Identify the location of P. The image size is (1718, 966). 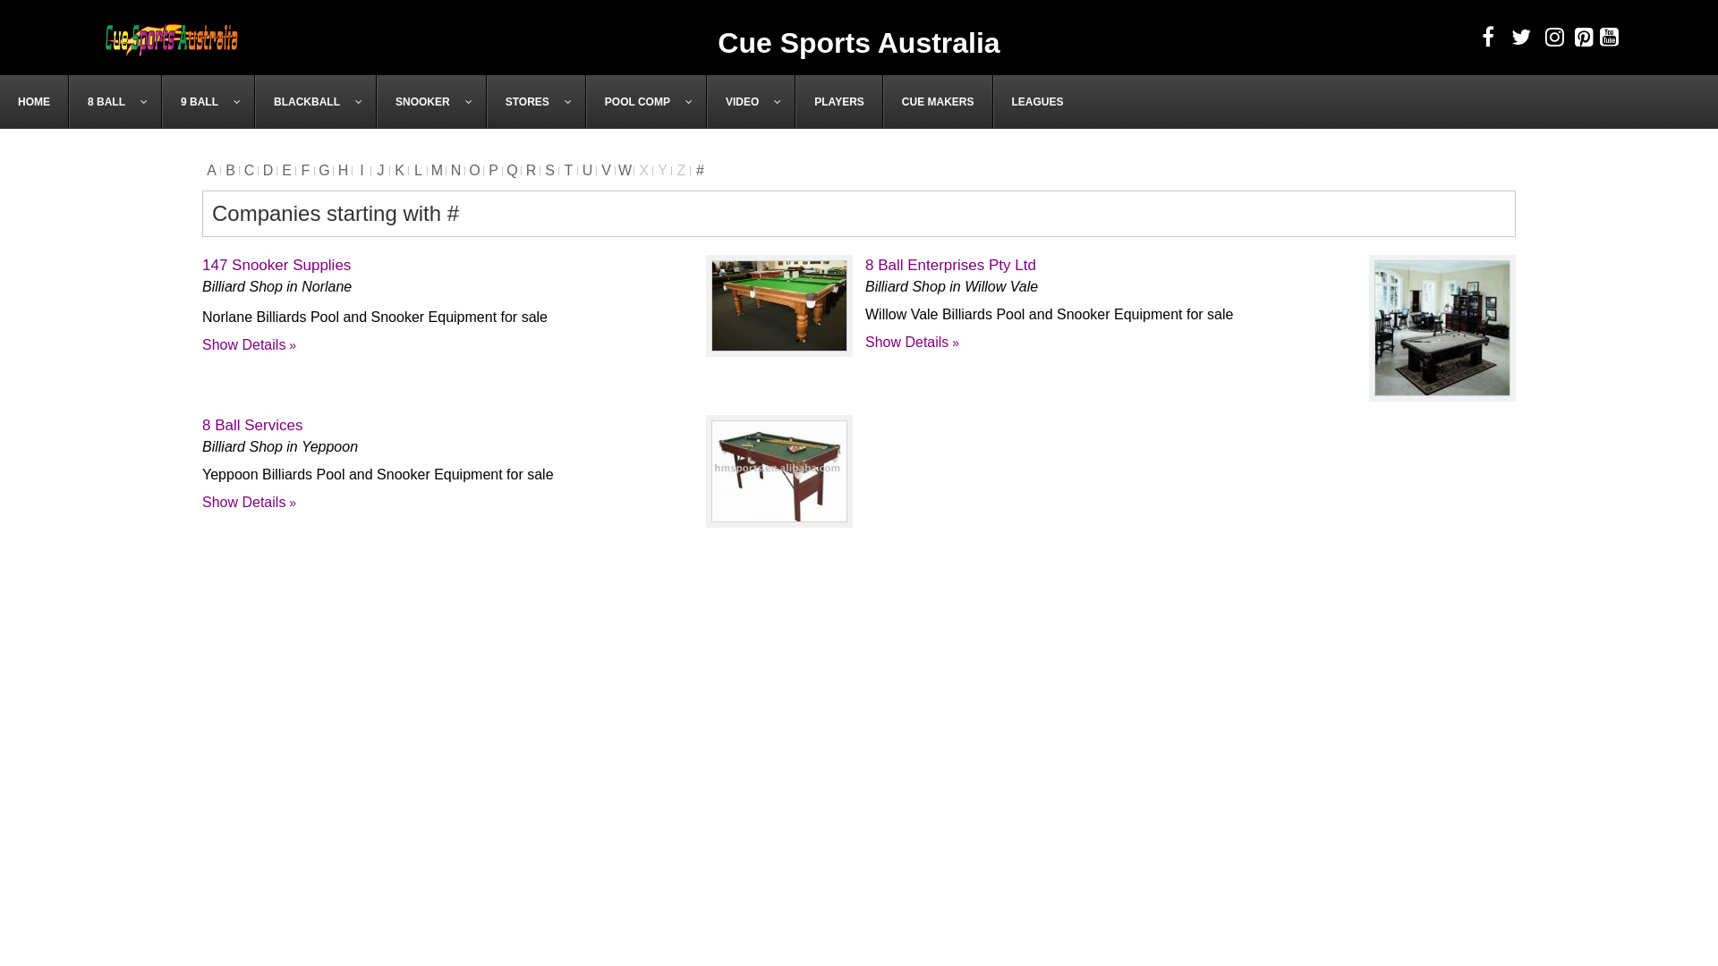
(494, 170).